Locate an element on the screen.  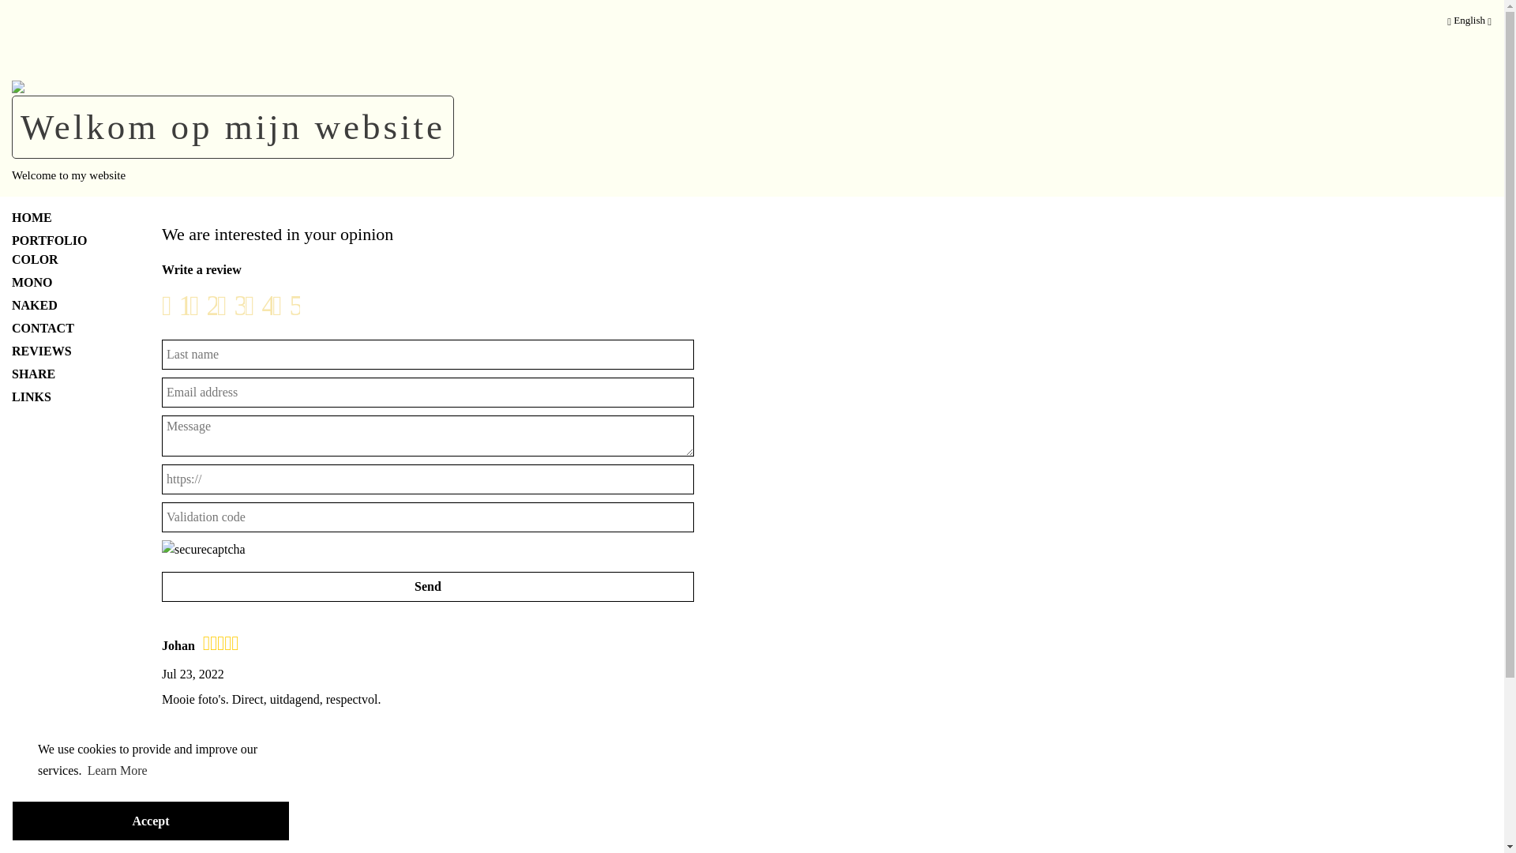
Welkom op mijn website is located at coordinates (233, 126).